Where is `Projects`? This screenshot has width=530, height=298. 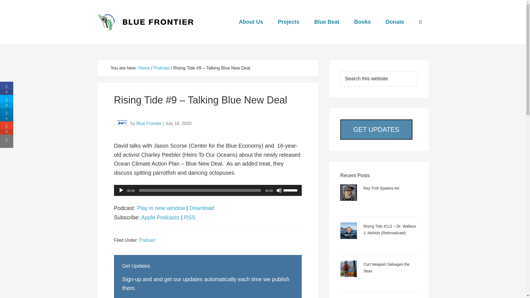 Projects is located at coordinates (289, 22).